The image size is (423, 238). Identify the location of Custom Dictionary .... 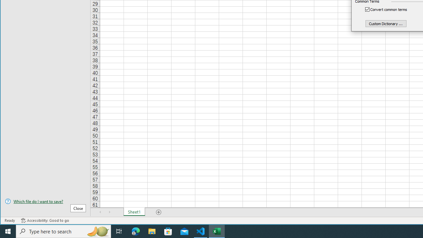
(386, 23).